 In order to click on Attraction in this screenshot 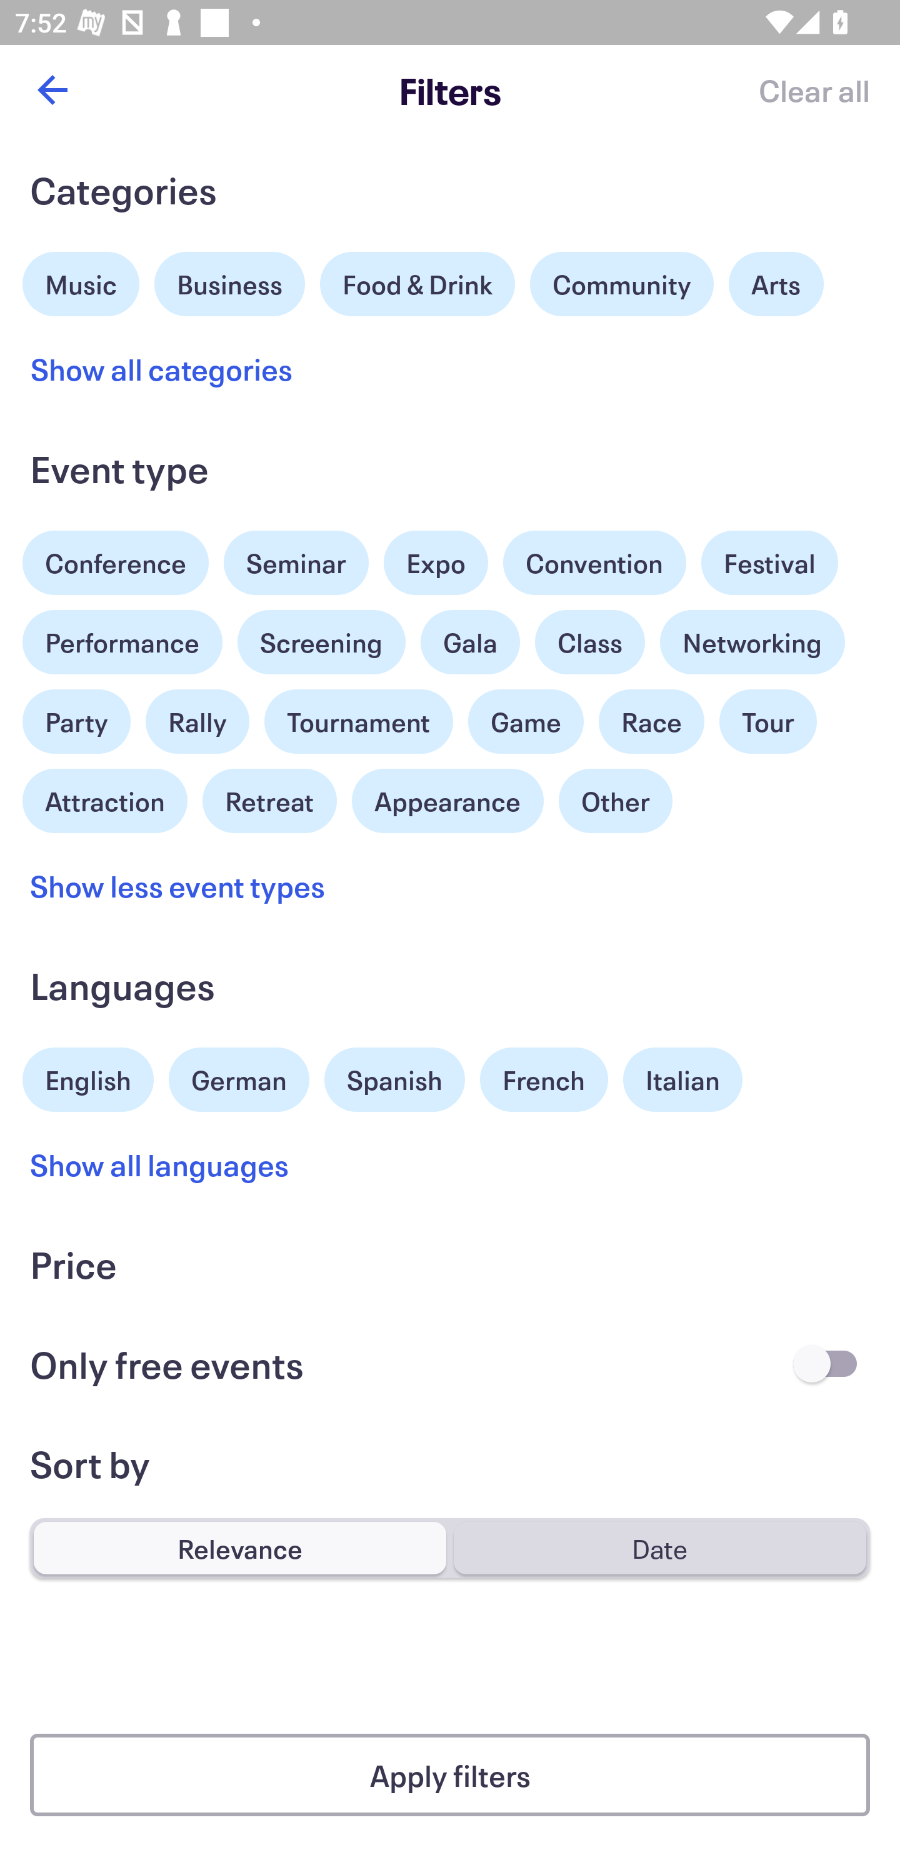, I will do `click(105, 797)`.